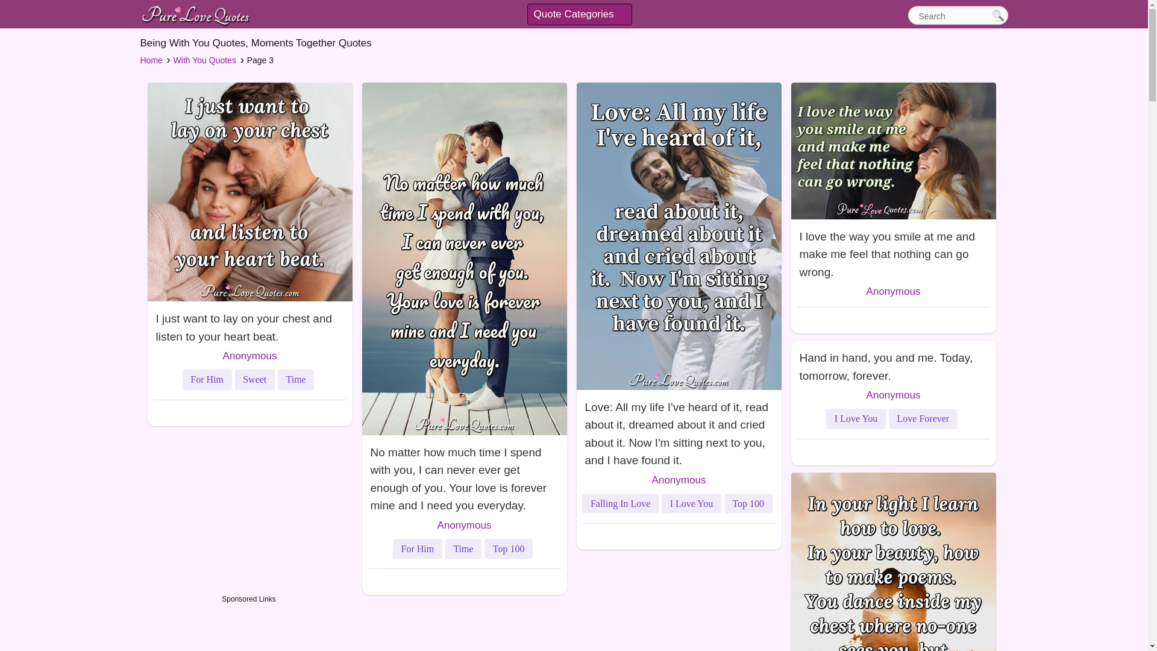 This screenshot has width=1157, height=651. What do you see at coordinates (248, 628) in the screenshot?
I see `Advertisement` at bounding box center [248, 628].